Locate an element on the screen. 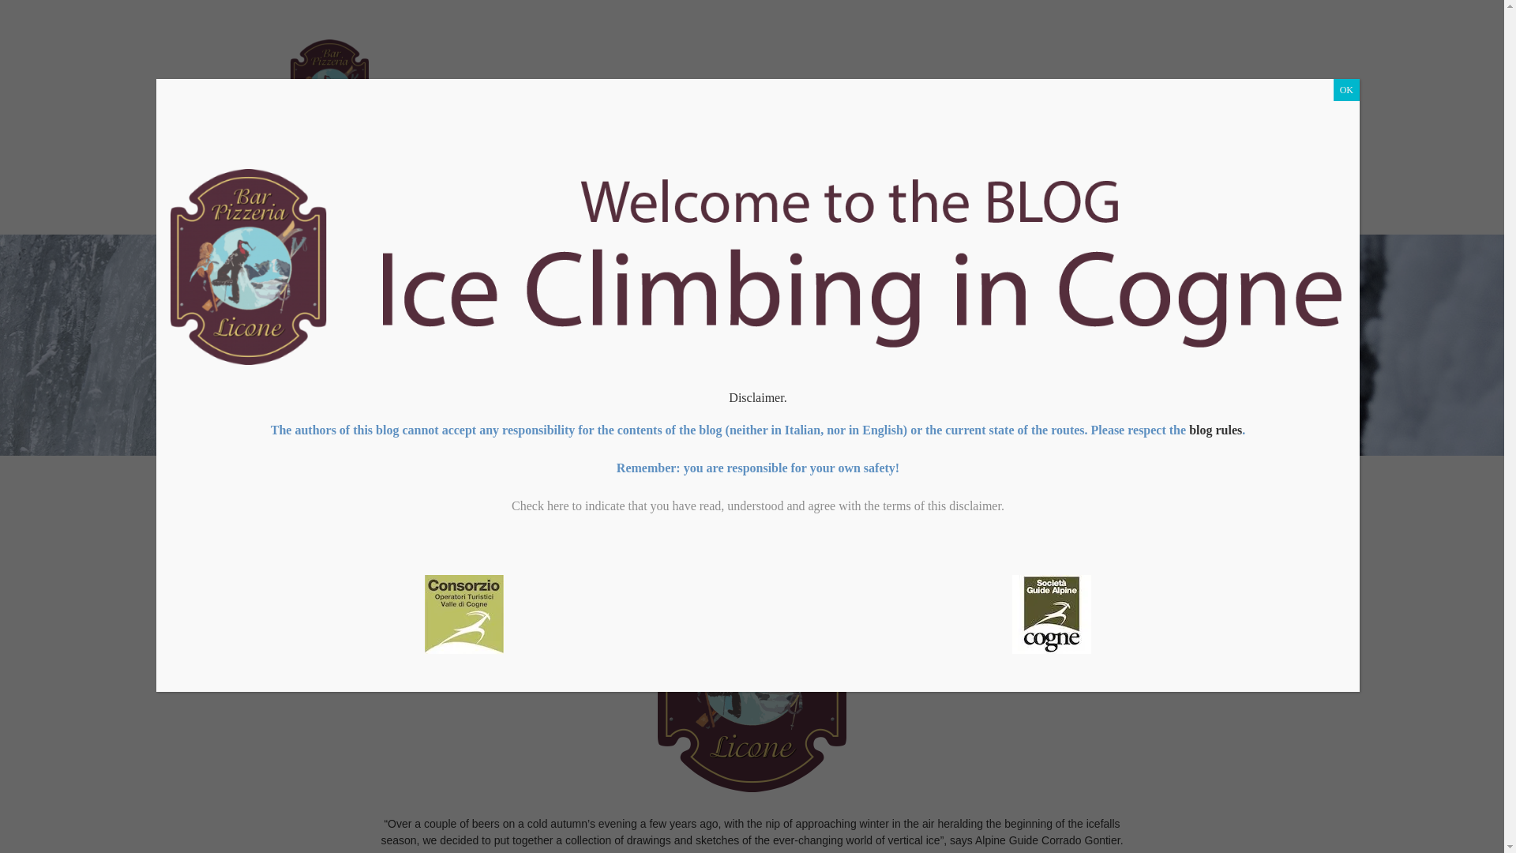 This screenshot has height=853, width=1516. BLOG is located at coordinates (615, 185).